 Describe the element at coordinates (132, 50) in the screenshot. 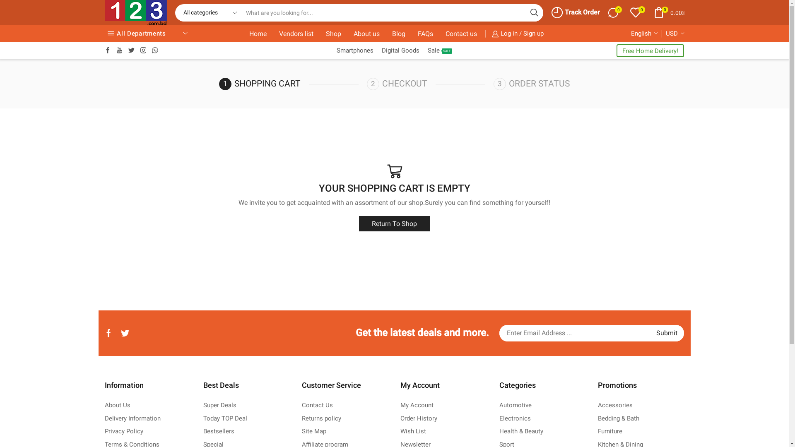

I see `Twitter` at that location.